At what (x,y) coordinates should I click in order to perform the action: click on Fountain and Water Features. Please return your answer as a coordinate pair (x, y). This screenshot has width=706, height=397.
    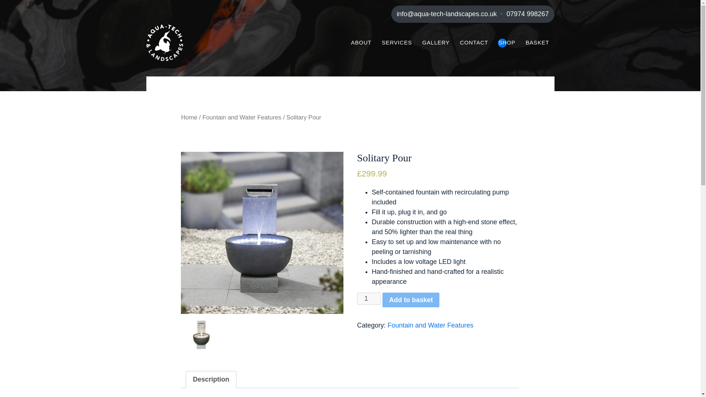
    Looking at the image, I should click on (241, 117).